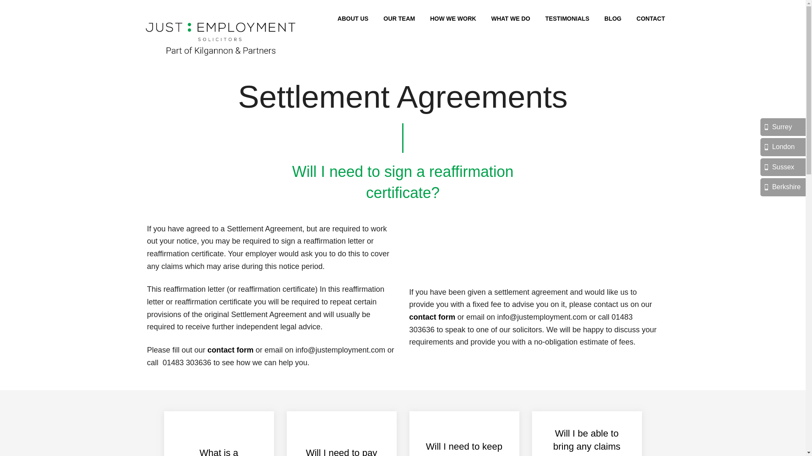  Describe the element at coordinates (650, 19) in the screenshot. I see `CONTACT` at that location.